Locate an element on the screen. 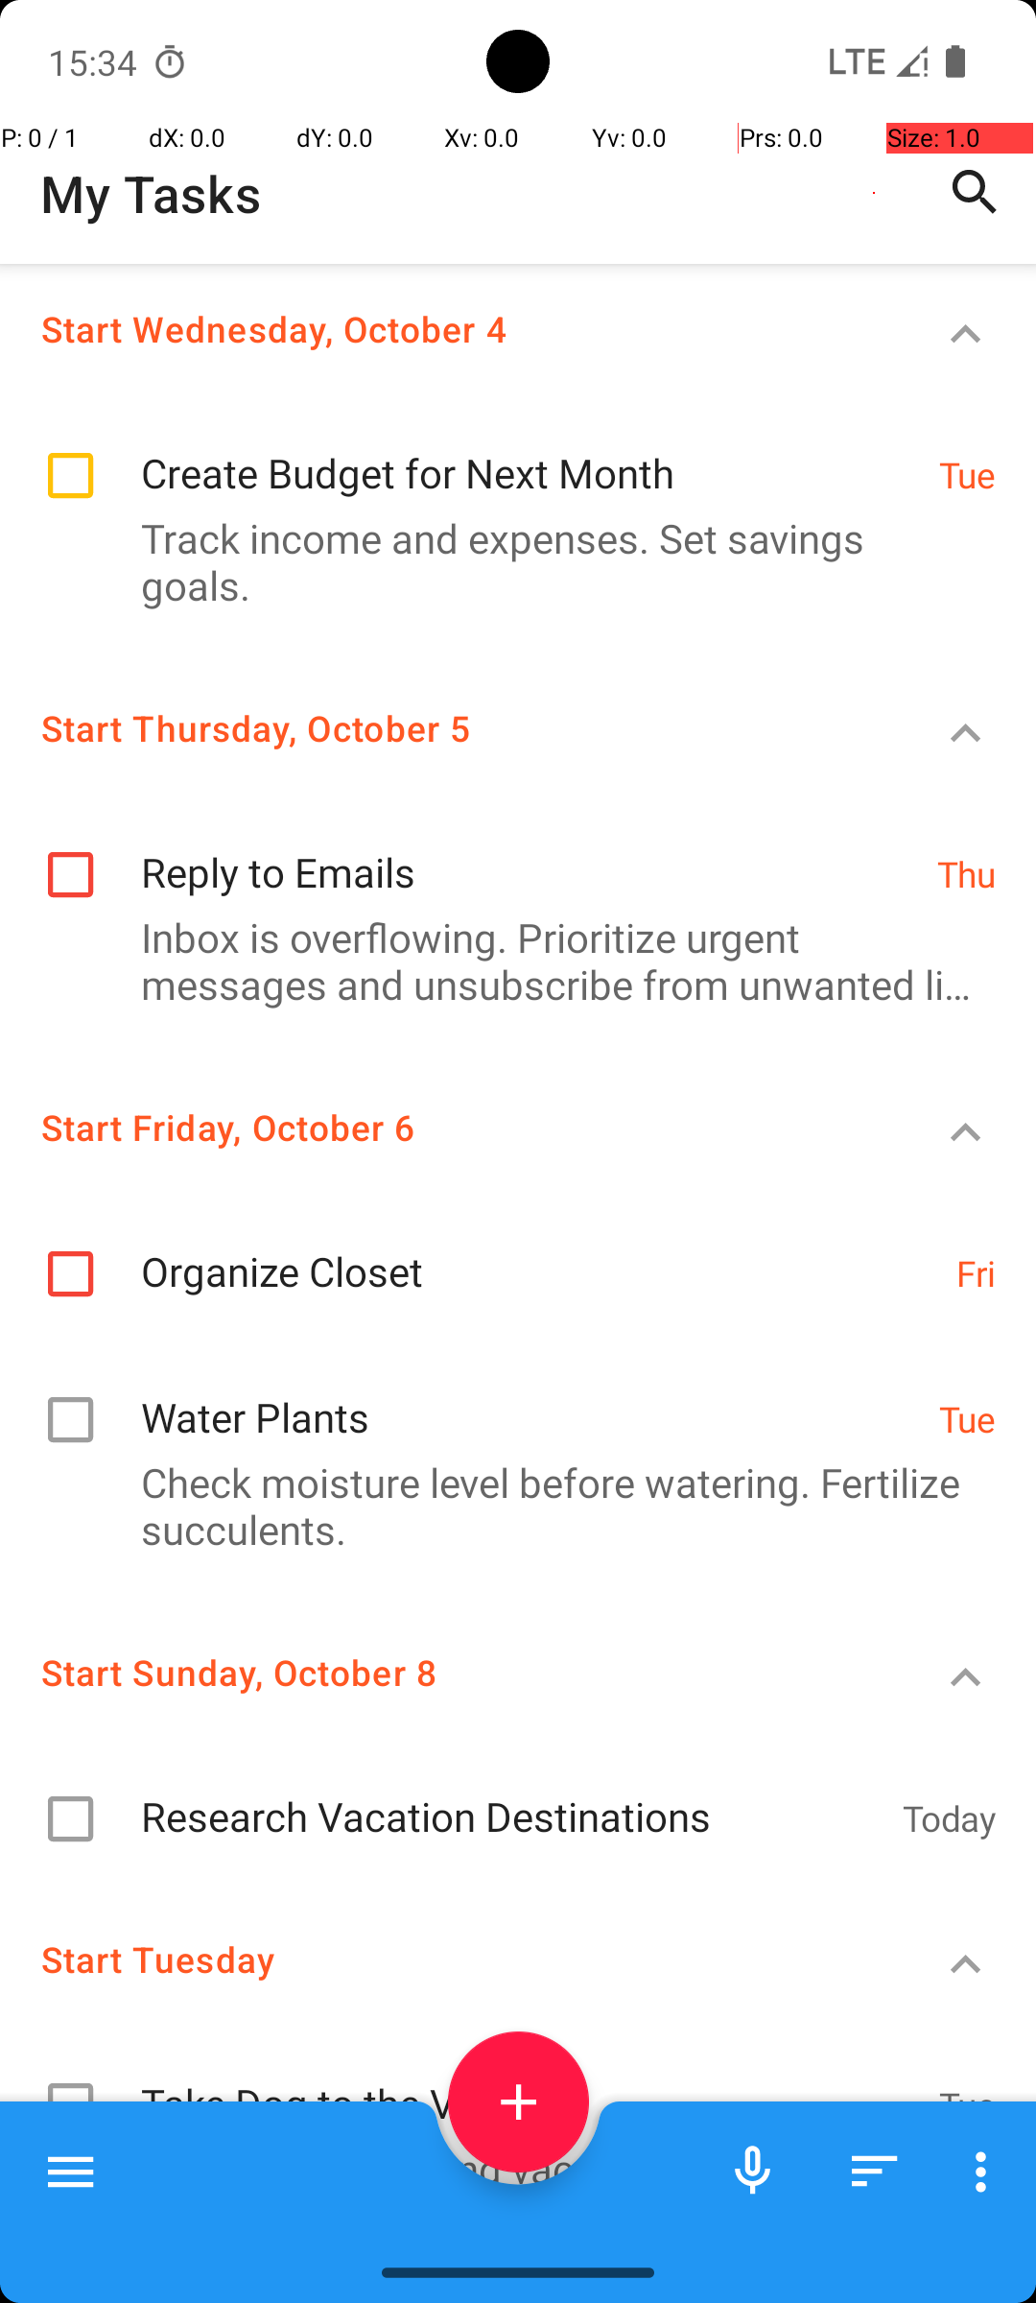  Start Thursday, October 5 is located at coordinates (447, 727).